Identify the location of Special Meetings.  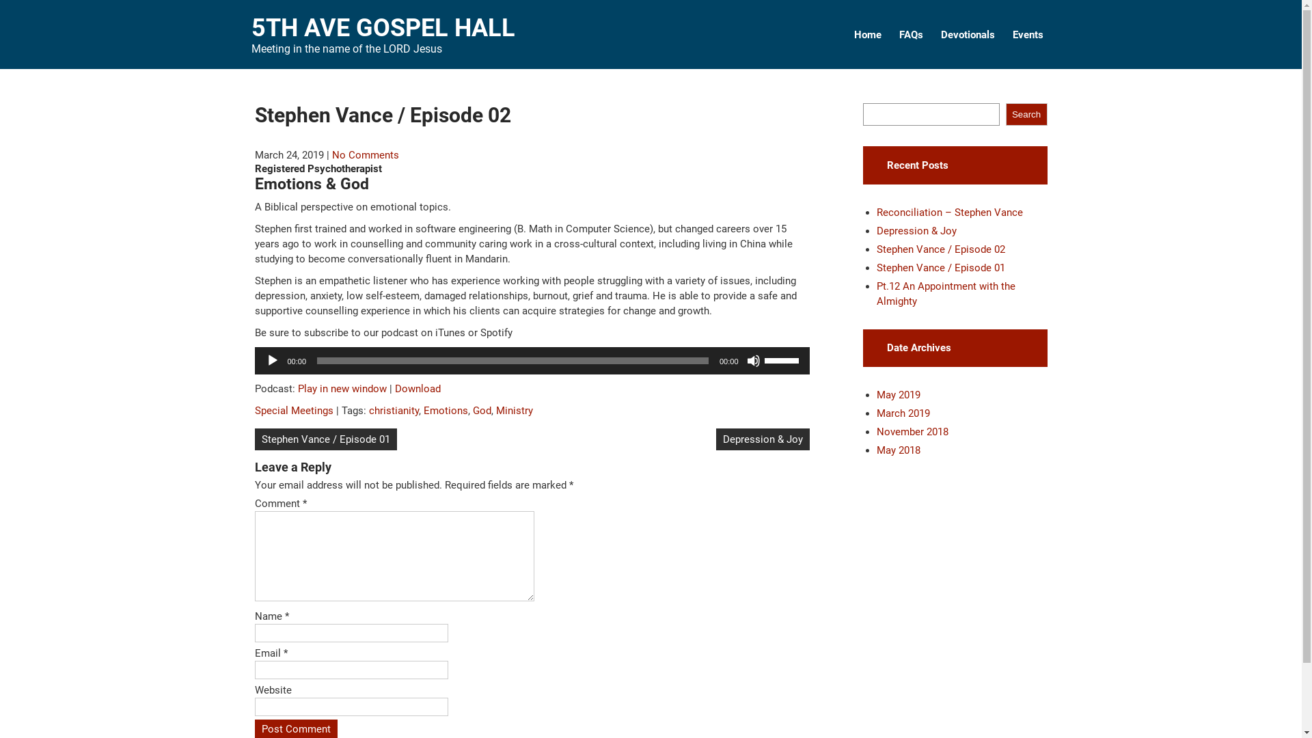
(294, 411).